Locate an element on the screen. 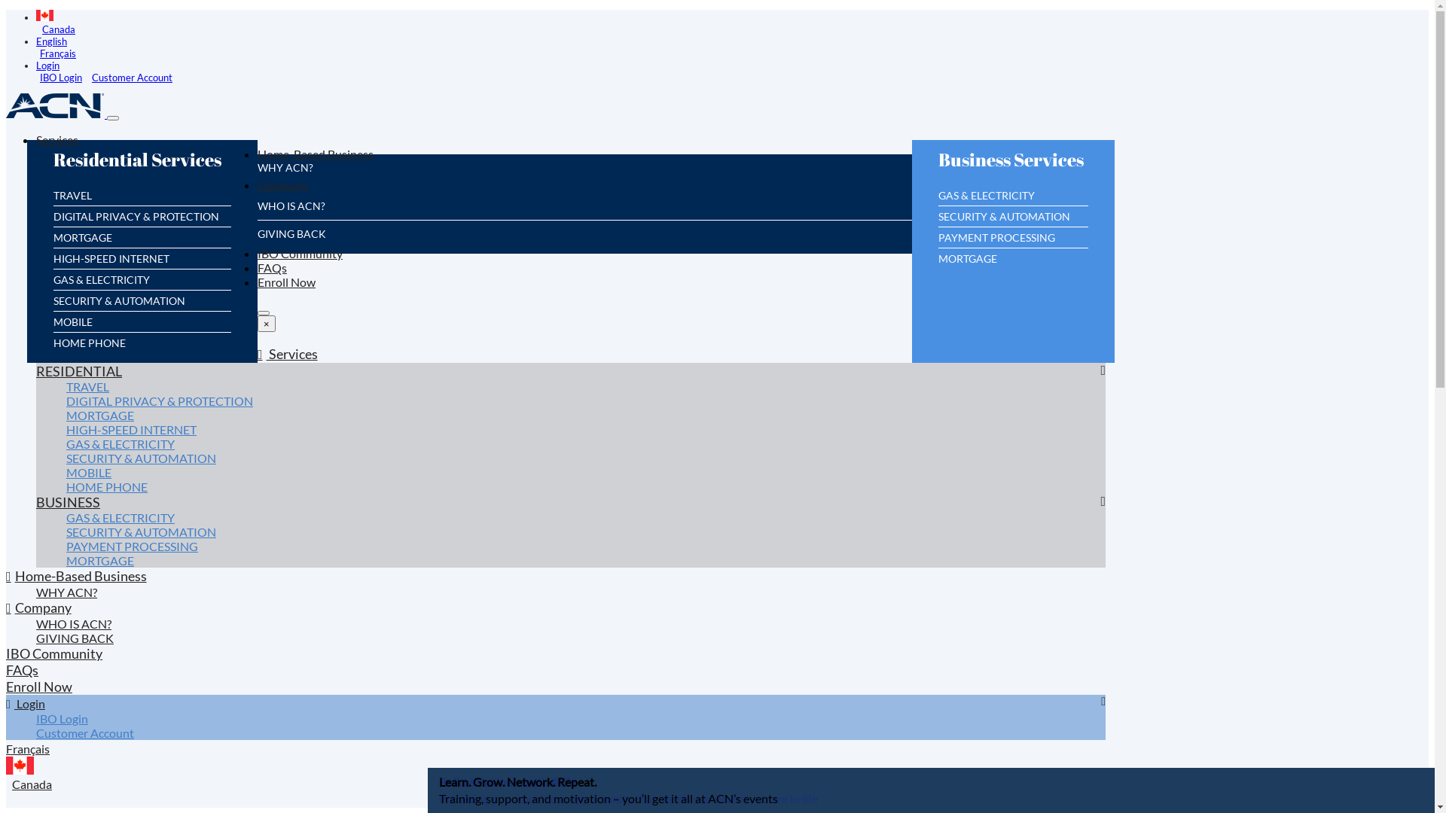 Image resolution: width=1446 pixels, height=813 pixels. HIGH-SPEED INTERNET is located at coordinates (111, 264).